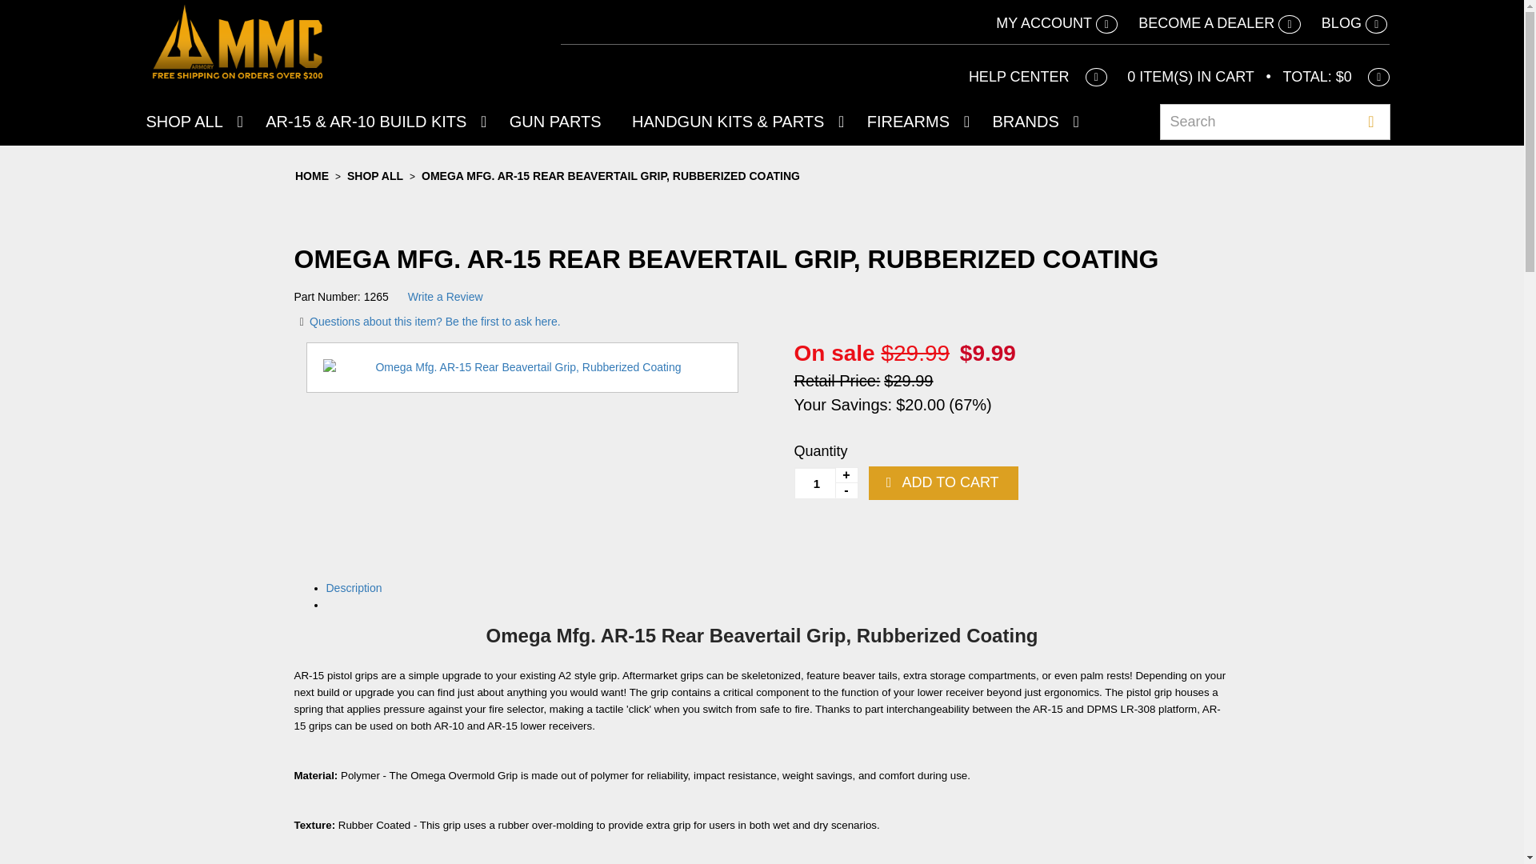 The width and height of the screenshot is (1536, 864). Describe the element at coordinates (555, 122) in the screenshot. I see `GUN PARTS` at that location.